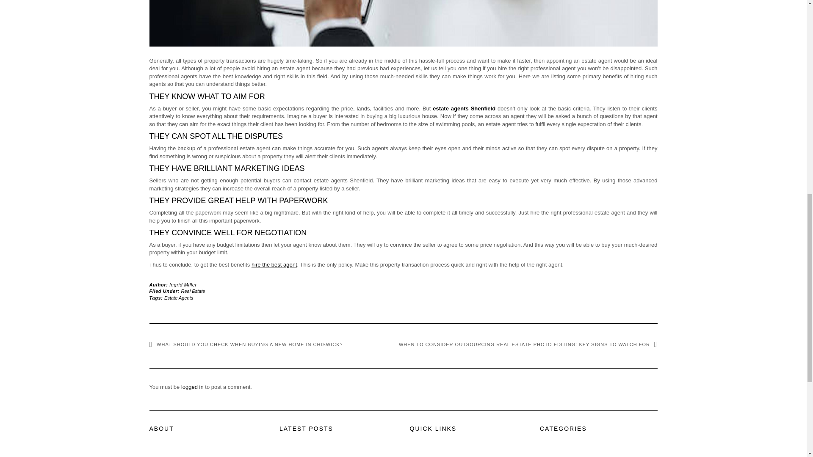  Describe the element at coordinates (183, 285) in the screenshot. I see `Posts by Ingrid Miller` at that location.